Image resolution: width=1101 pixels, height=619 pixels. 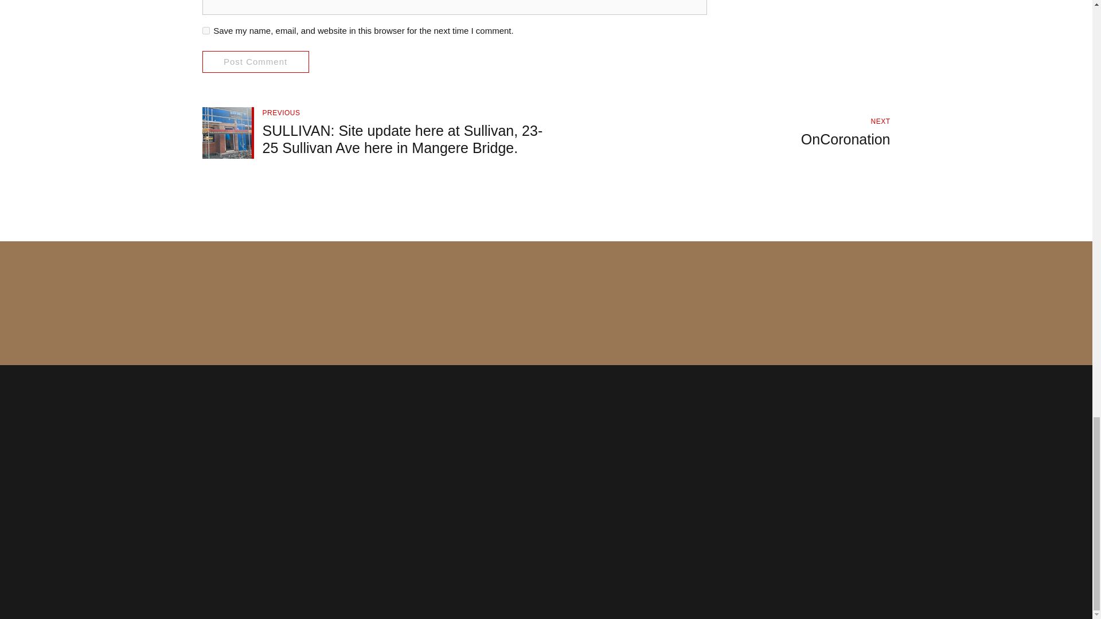 I want to click on SEND, so click(x=854, y=314).